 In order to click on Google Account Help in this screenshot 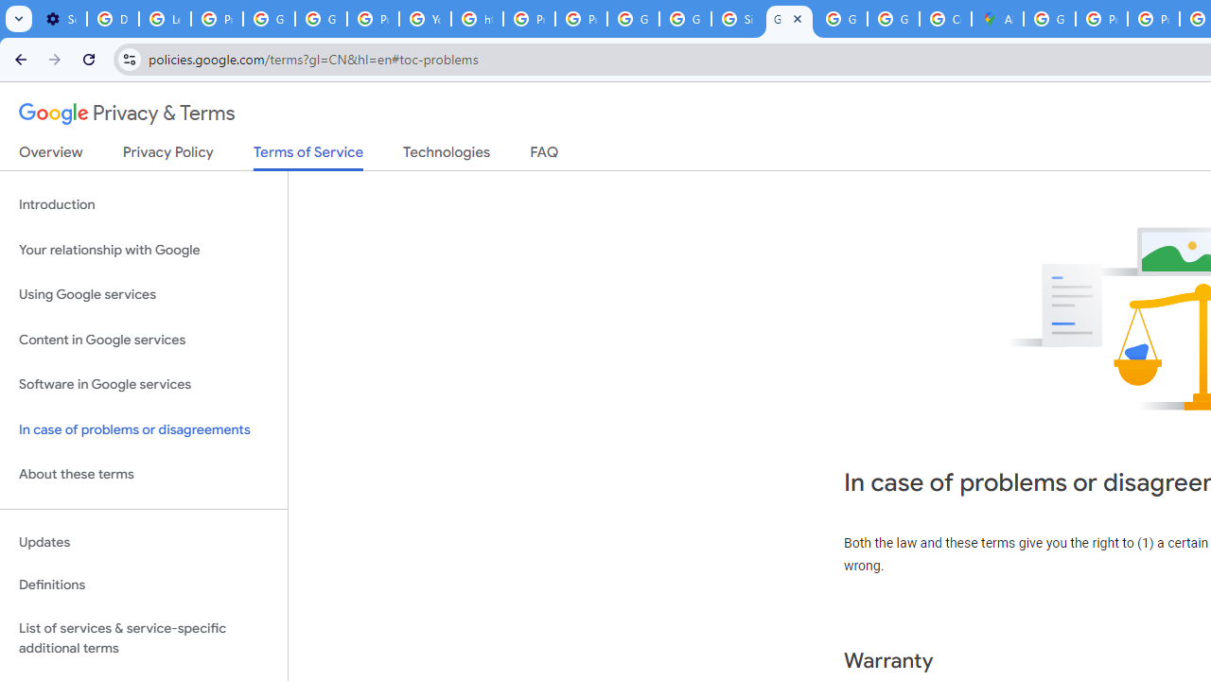, I will do `click(269, 19)`.